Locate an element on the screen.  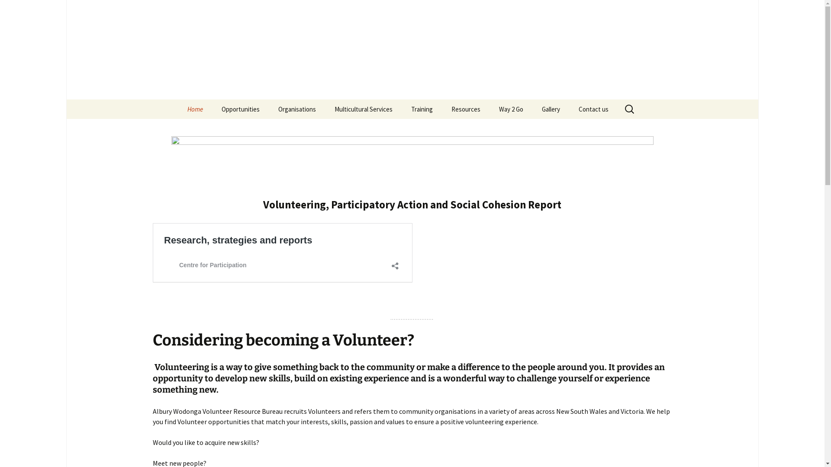
Contact us is located at coordinates (593, 109).